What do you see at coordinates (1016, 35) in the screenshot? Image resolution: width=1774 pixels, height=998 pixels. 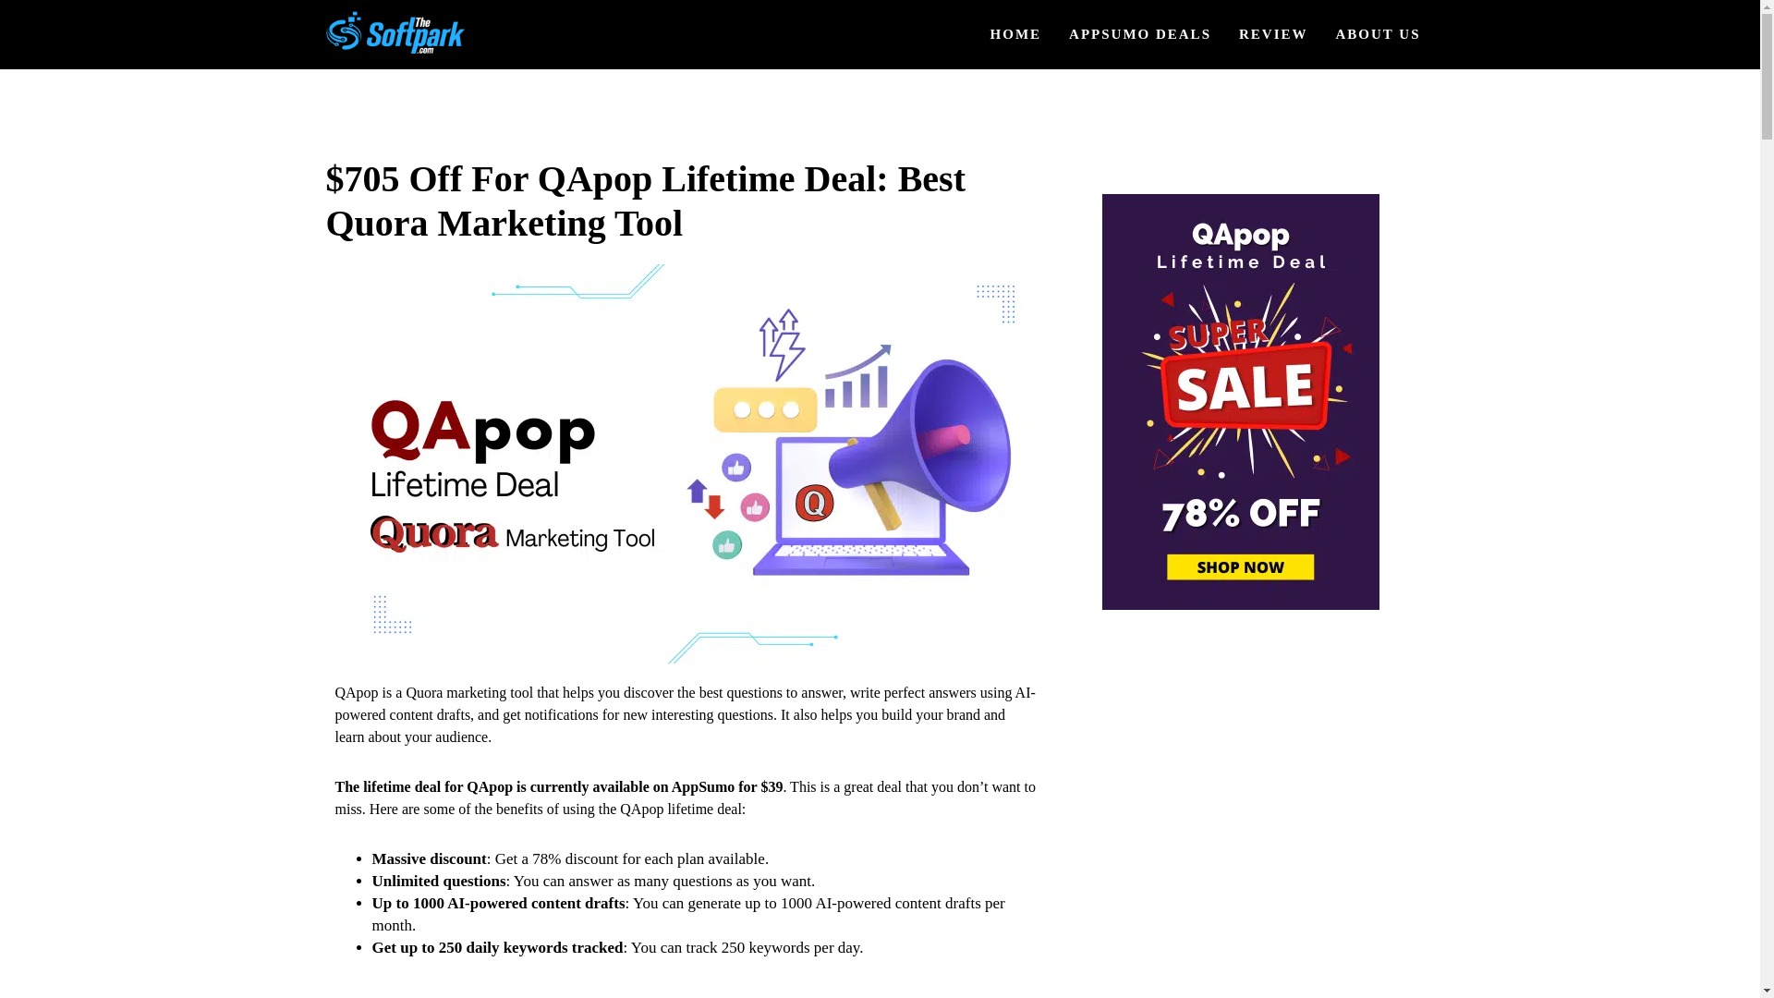 I see `HOME` at bounding box center [1016, 35].